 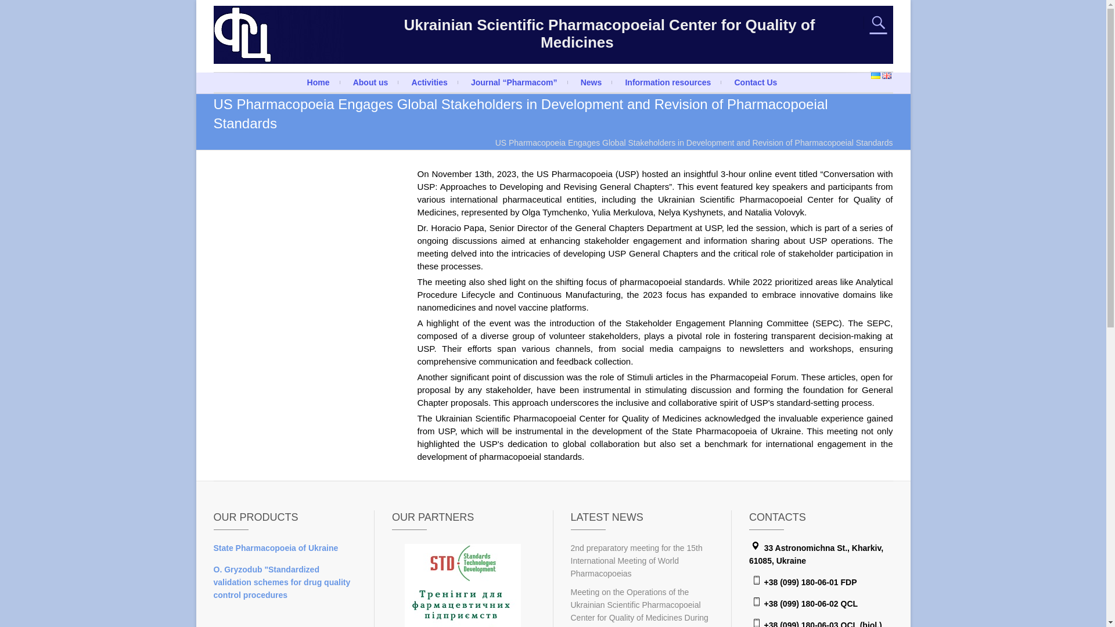 I want to click on About us, so click(x=371, y=82).